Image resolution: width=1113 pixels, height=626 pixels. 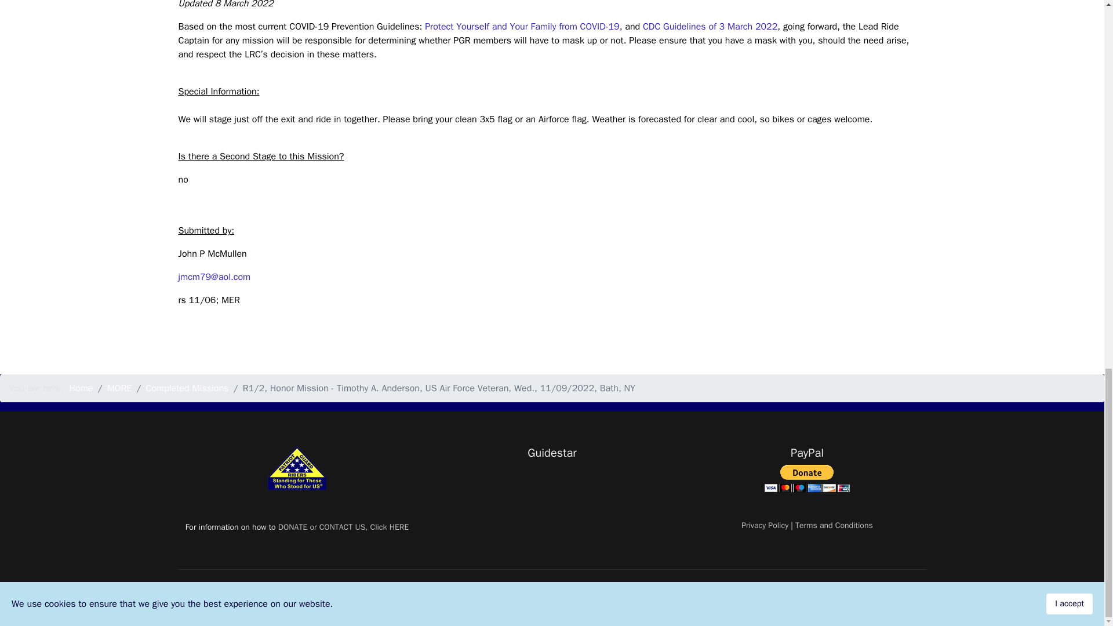 What do you see at coordinates (764, 525) in the screenshot?
I see `Privacy Policy` at bounding box center [764, 525].